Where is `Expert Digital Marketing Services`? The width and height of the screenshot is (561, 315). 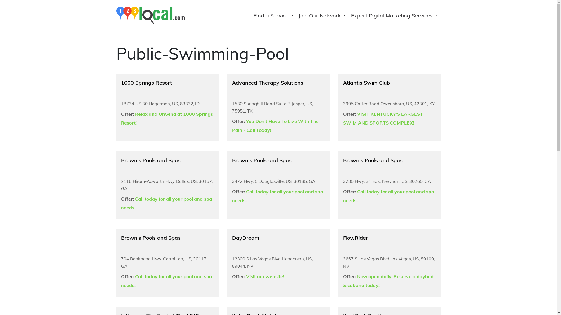 Expert Digital Marketing Services is located at coordinates (394, 16).